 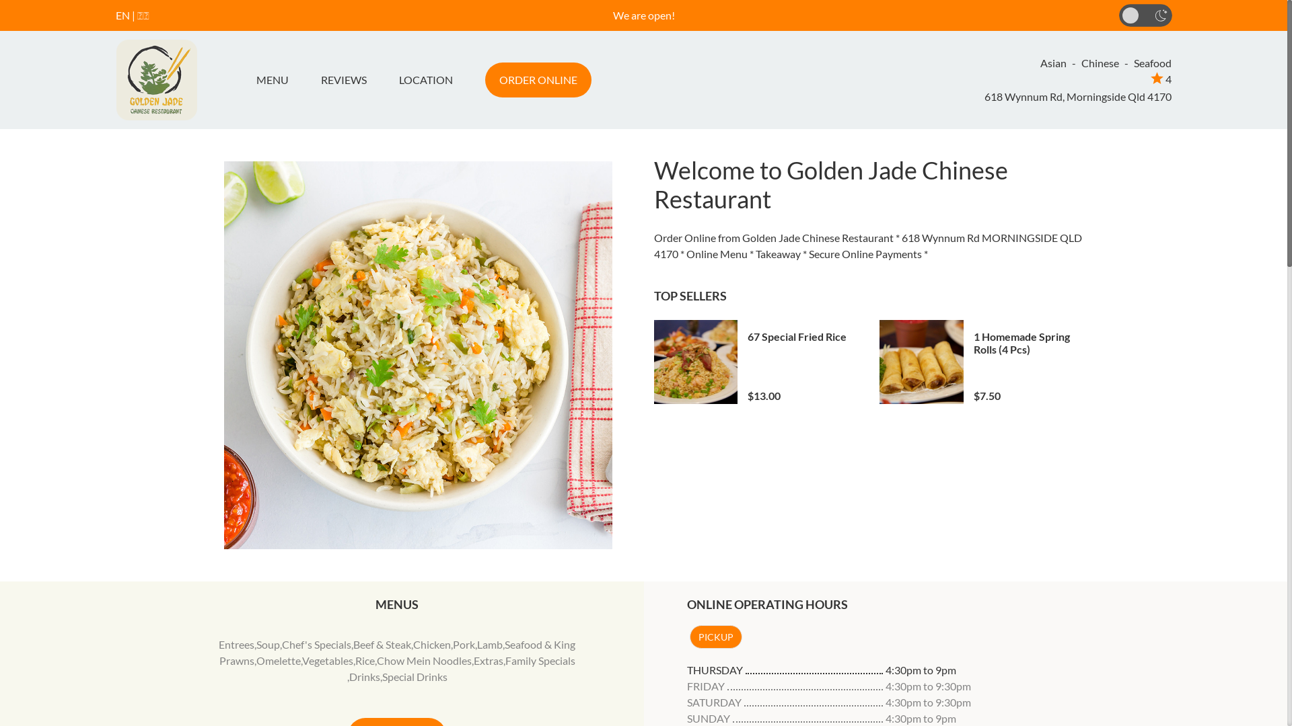 What do you see at coordinates (343, 80) in the screenshot?
I see `REVIEWS` at bounding box center [343, 80].